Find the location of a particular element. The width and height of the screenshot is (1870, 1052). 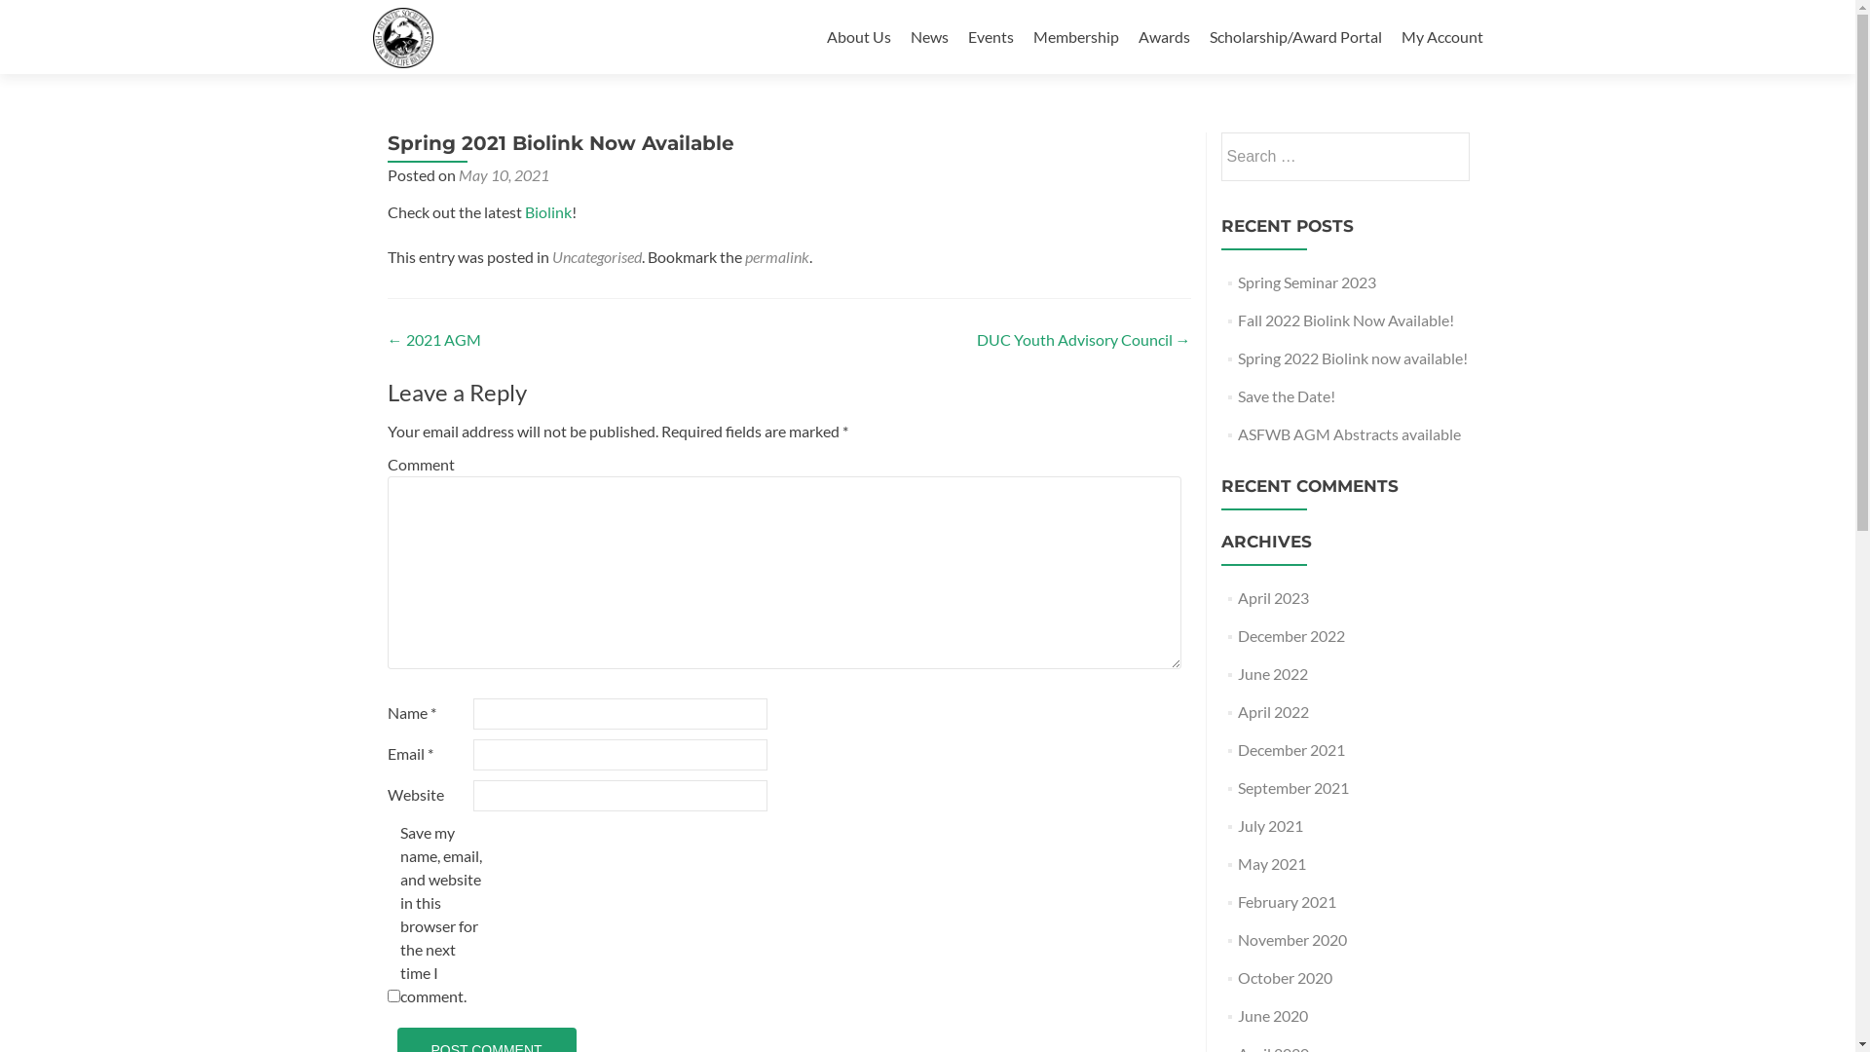

Events is located at coordinates (991, 37).